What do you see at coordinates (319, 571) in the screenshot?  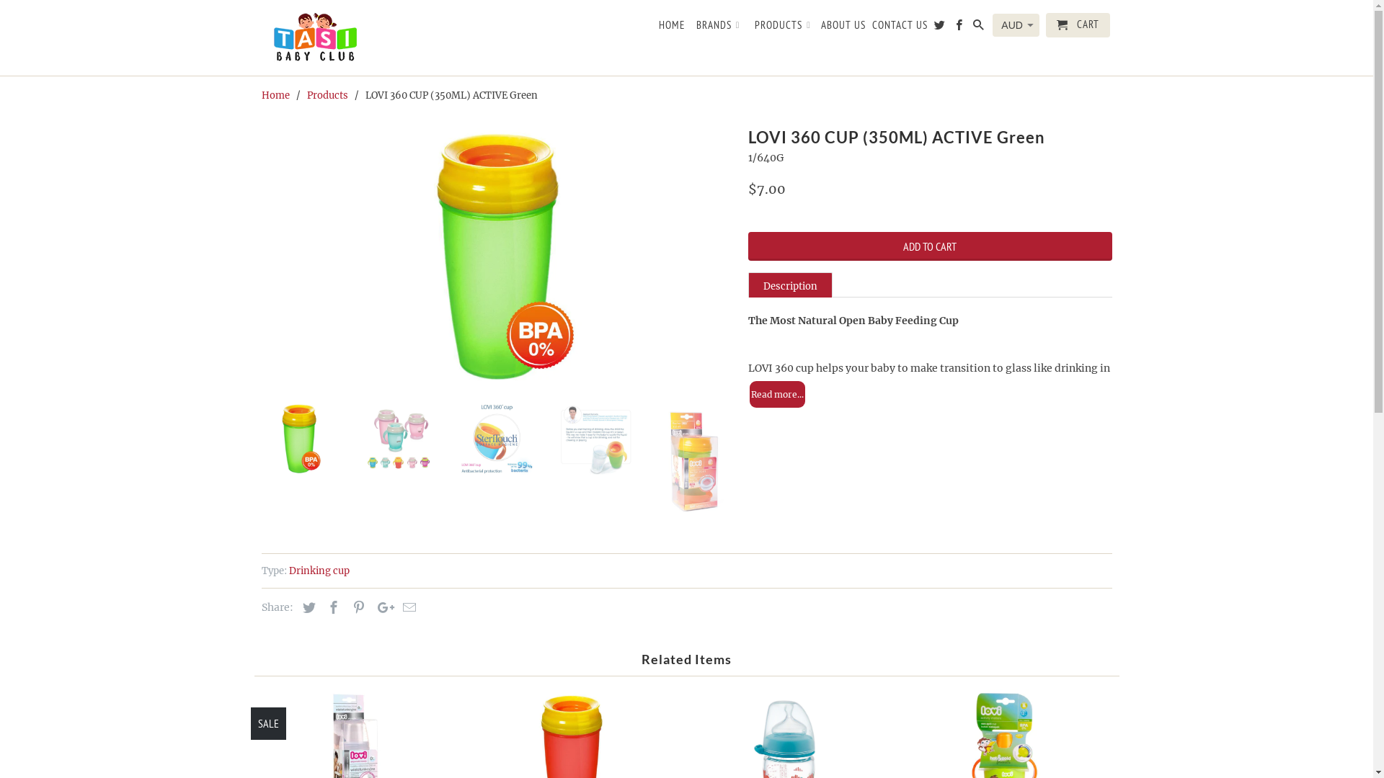 I see `Drinking cup` at bounding box center [319, 571].